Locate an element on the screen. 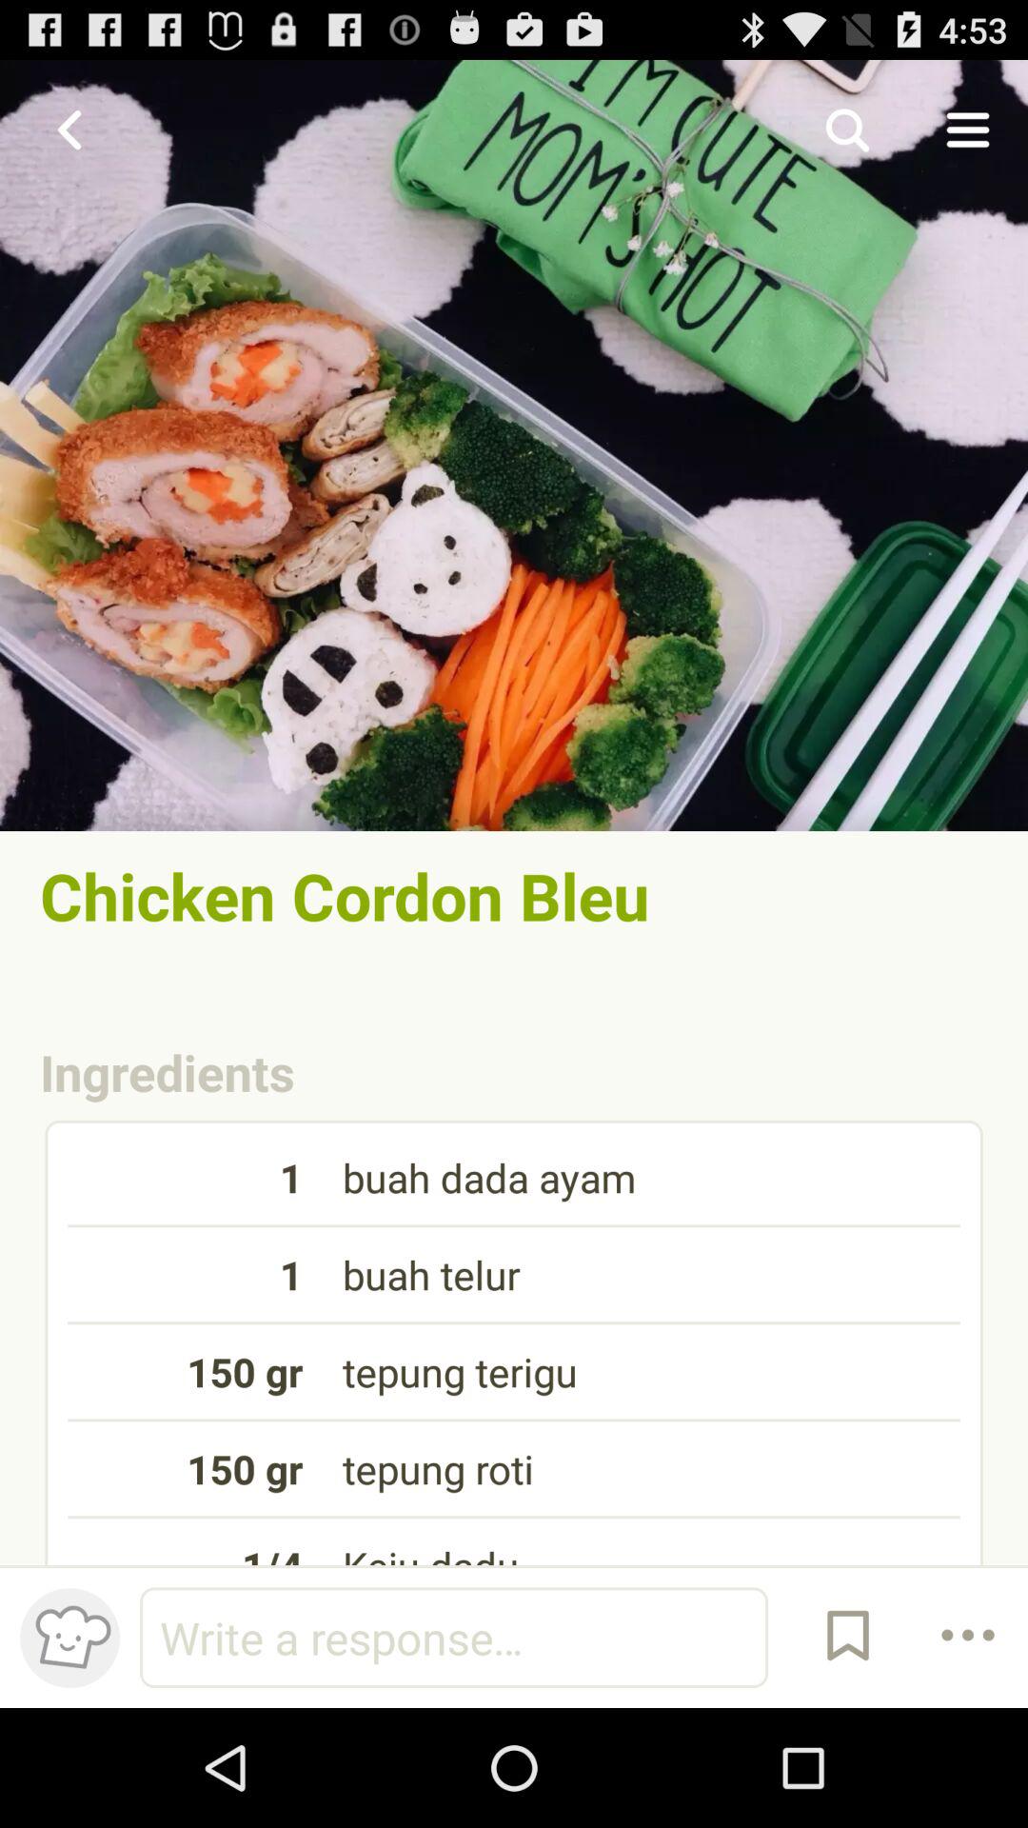 This screenshot has height=1828, width=1028. move to the five lined text below the text ingredients is located at coordinates (514, 1340).